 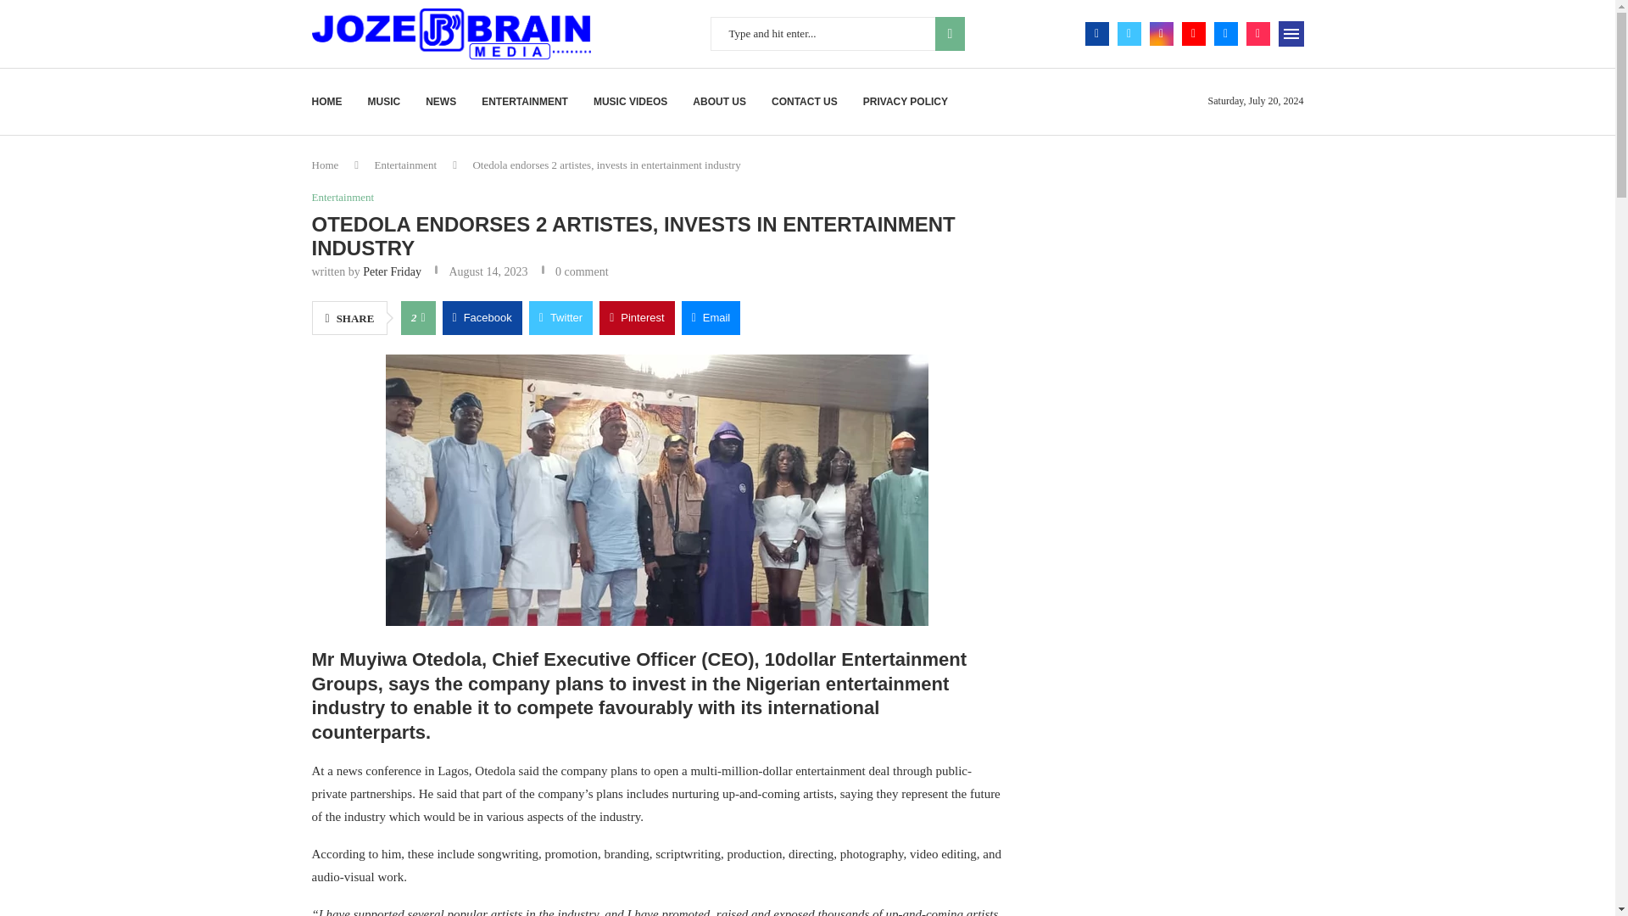 What do you see at coordinates (525, 102) in the screenshot?
I see `ENTERTAINMENT` at bounding box center [525, 102].